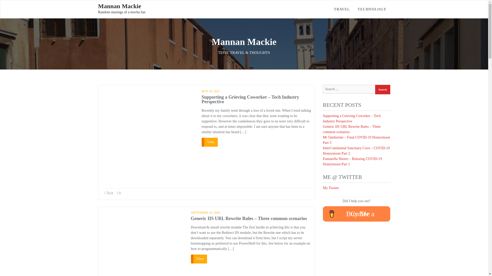 Image resolution: width=492 pixels, height=276 pixels. What do you see at coordinates (209, 142) in the screenshot?
I see `View` at bounding box center [209, 142].